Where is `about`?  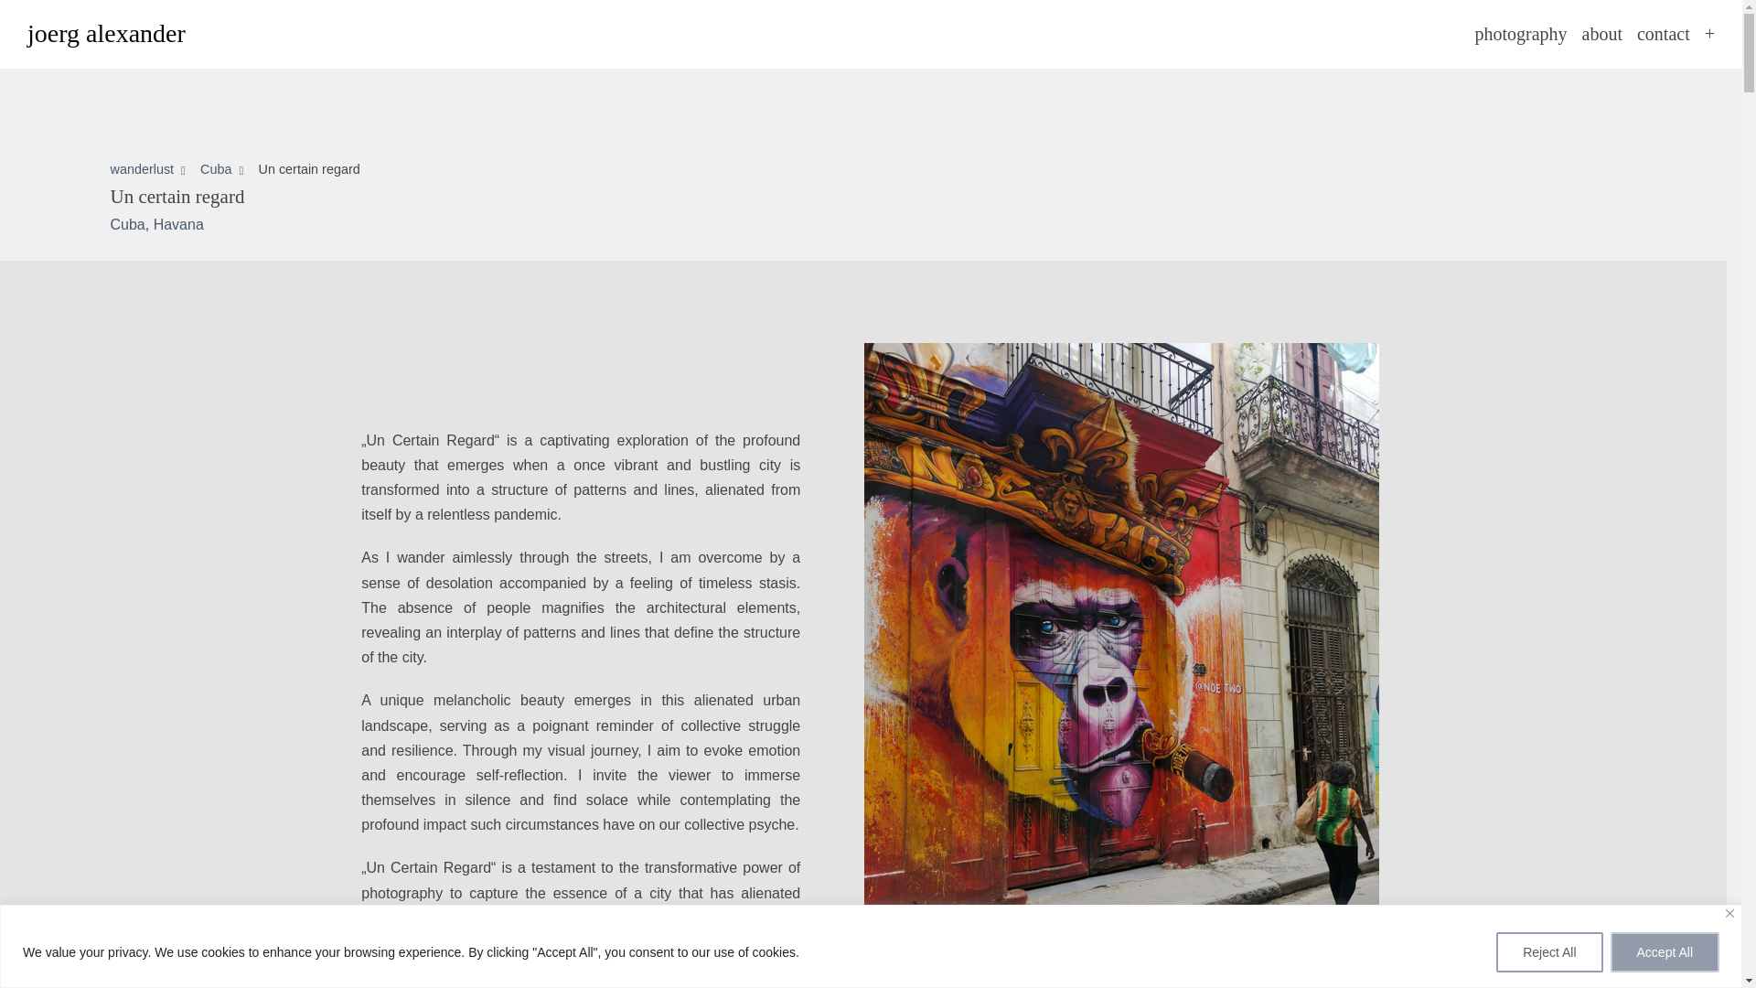
about is located at coordinates (1602, 33).